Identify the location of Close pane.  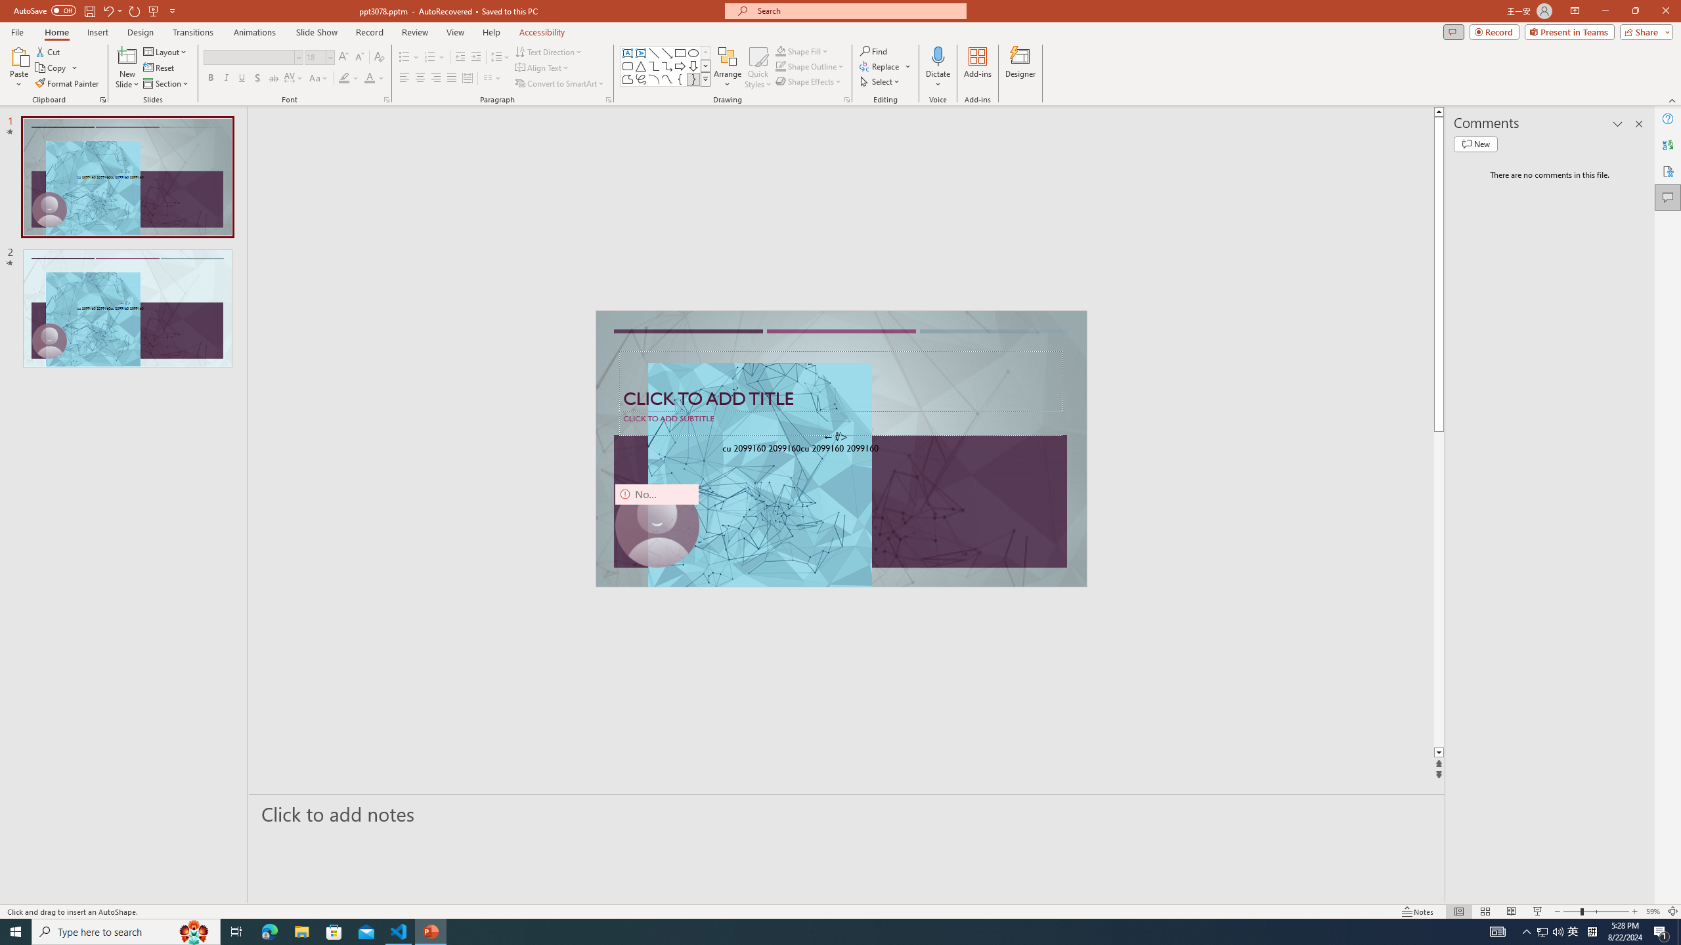
(1639, 124).